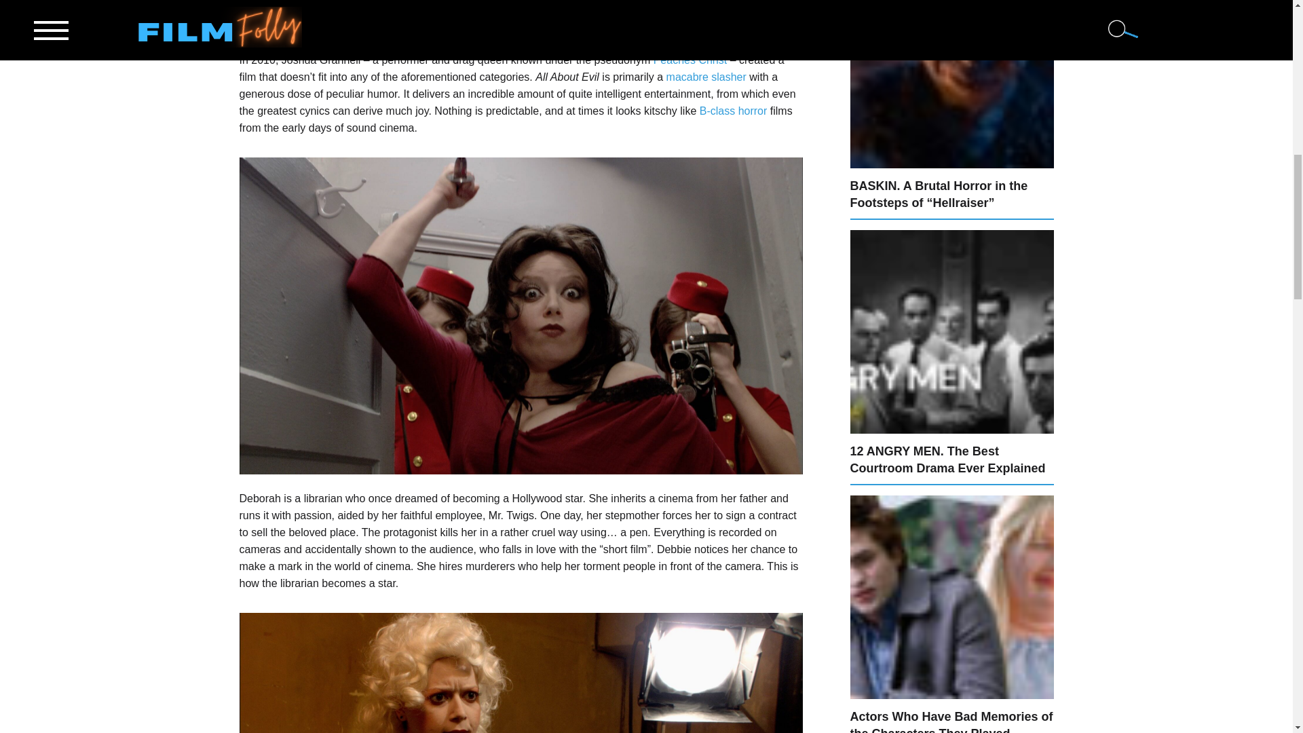 The image size is (1303, 733). What do you see at coordinates (951, 721) in the screenshot?
I see `Actors Who Have Bad Memories of the Characters They Played` at bounding box center [951, 721].